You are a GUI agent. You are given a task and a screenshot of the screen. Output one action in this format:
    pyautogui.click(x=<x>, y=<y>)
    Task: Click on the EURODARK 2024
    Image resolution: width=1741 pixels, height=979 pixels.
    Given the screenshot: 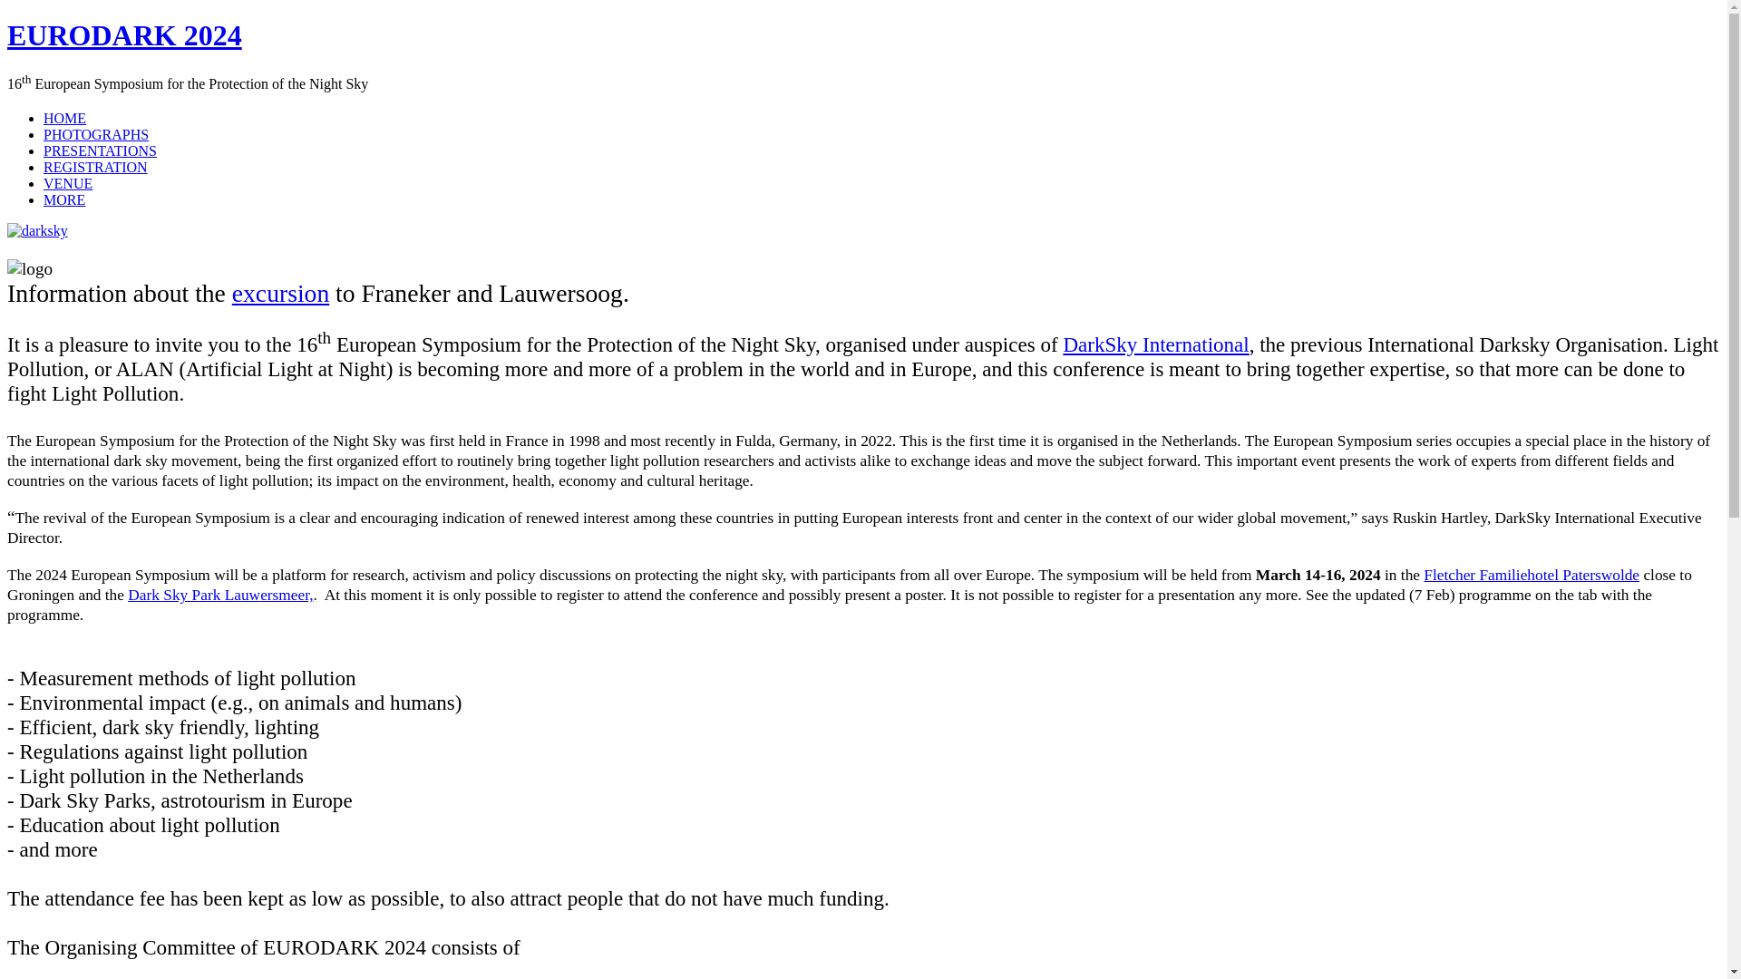 What is the action you would take?
    pyautogui.click(x=123, y=34)
    